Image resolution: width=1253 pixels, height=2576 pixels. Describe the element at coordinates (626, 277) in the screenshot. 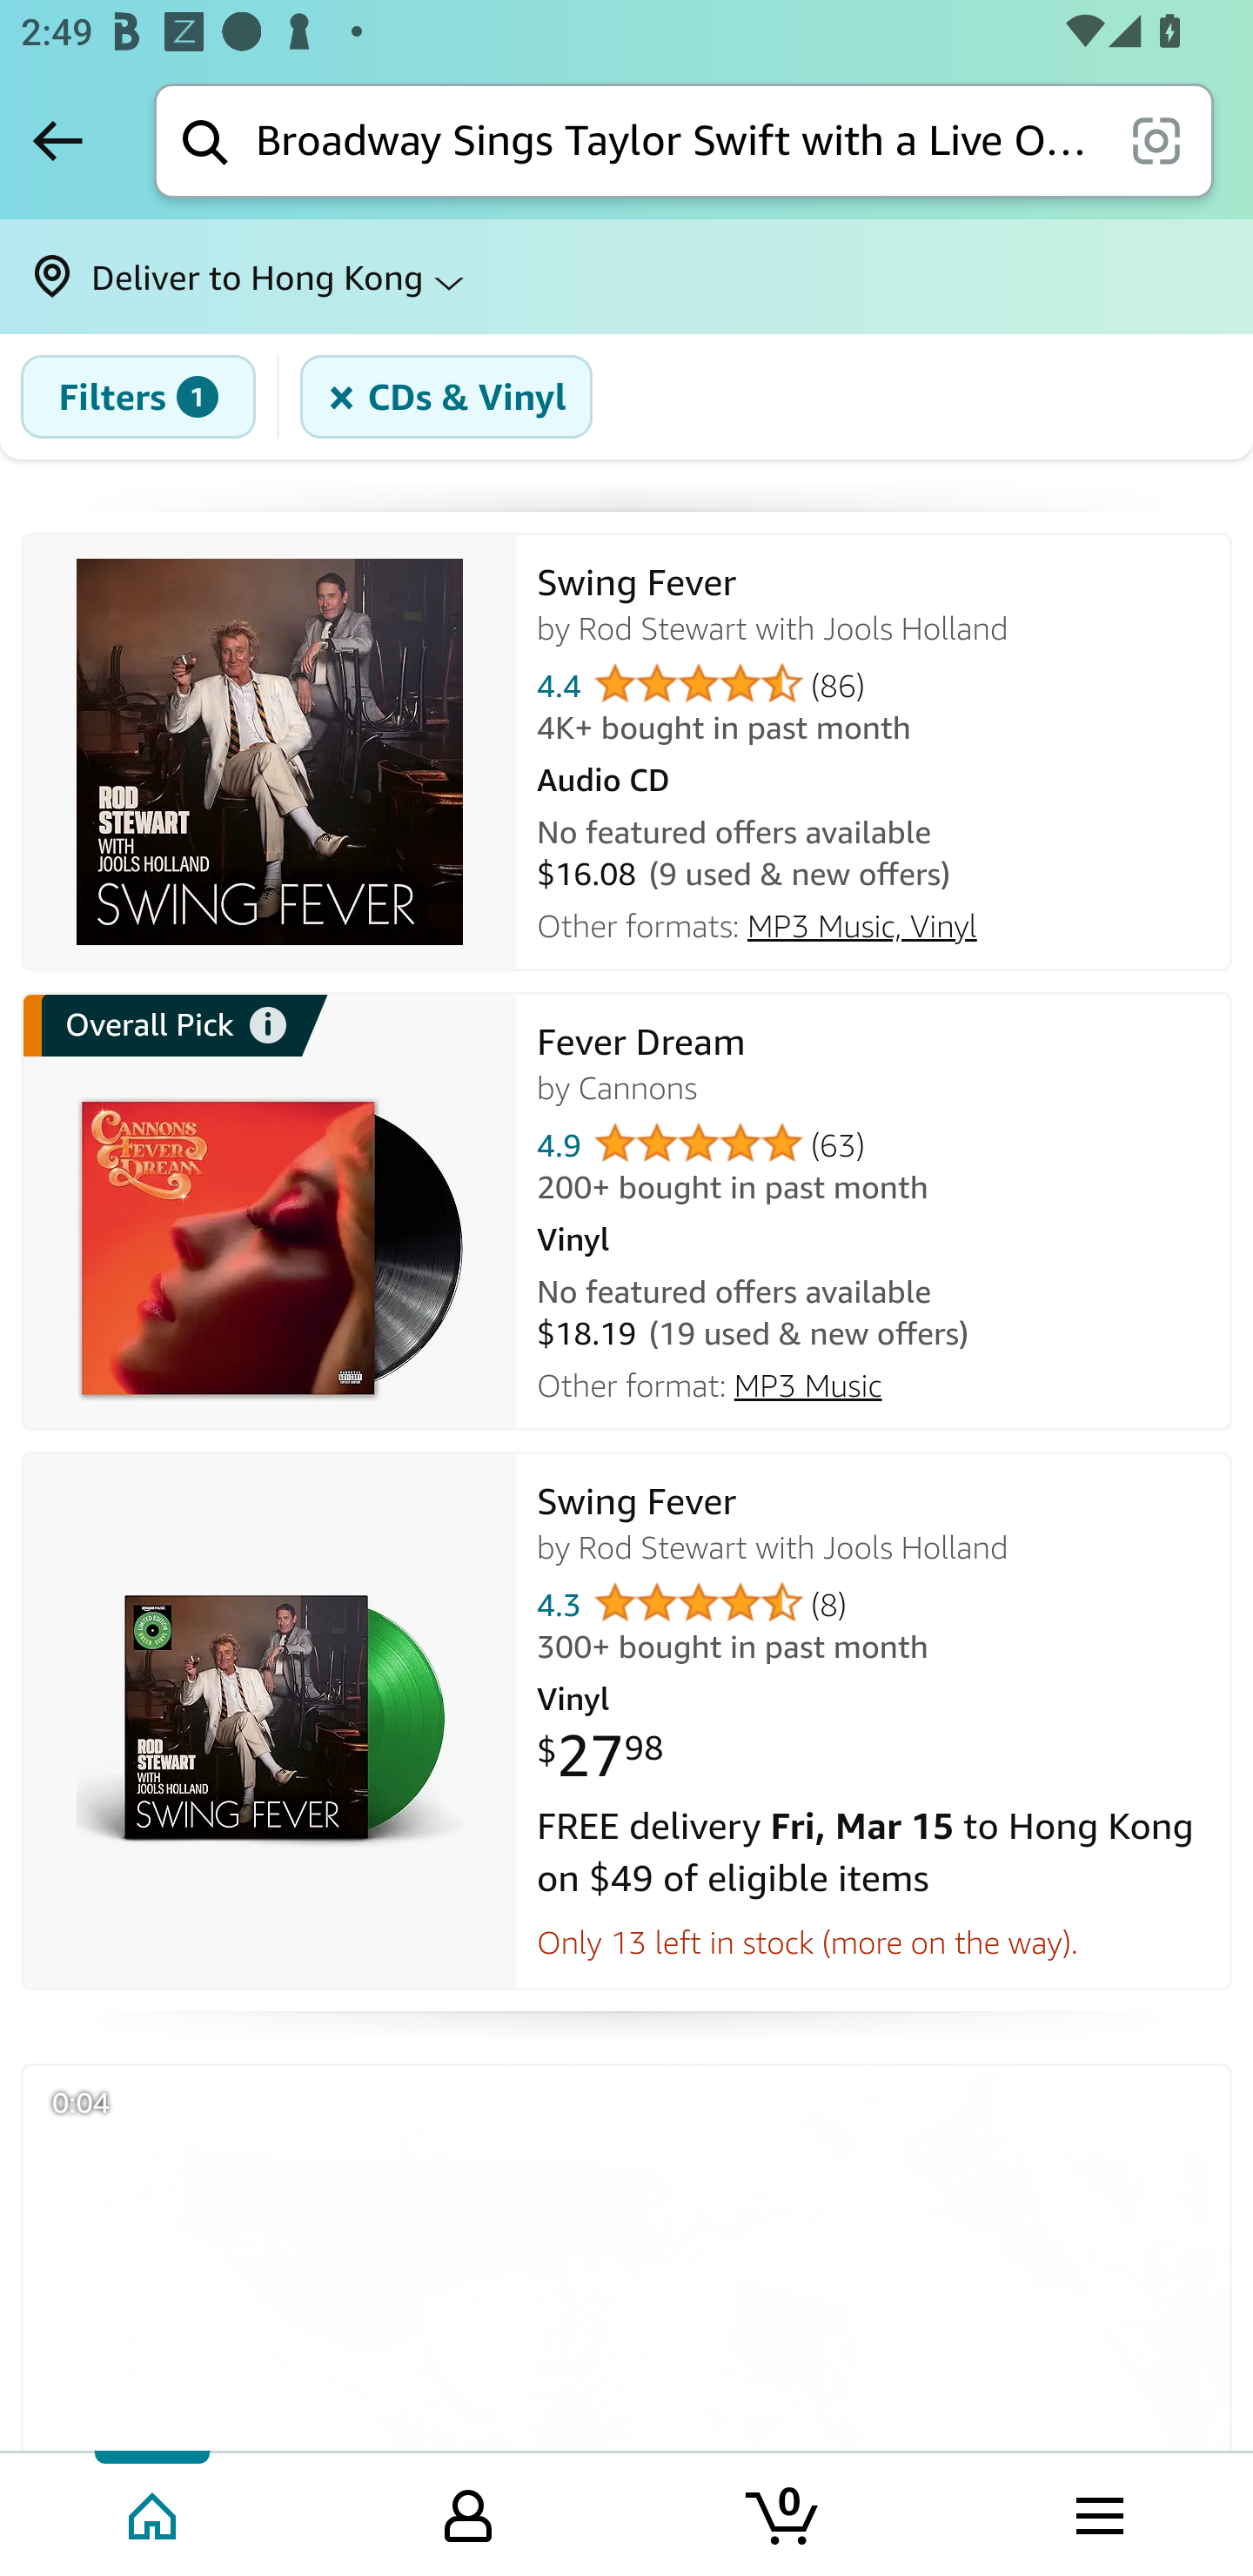

I see `Deliver to Hong Kong ⌵` at that location.